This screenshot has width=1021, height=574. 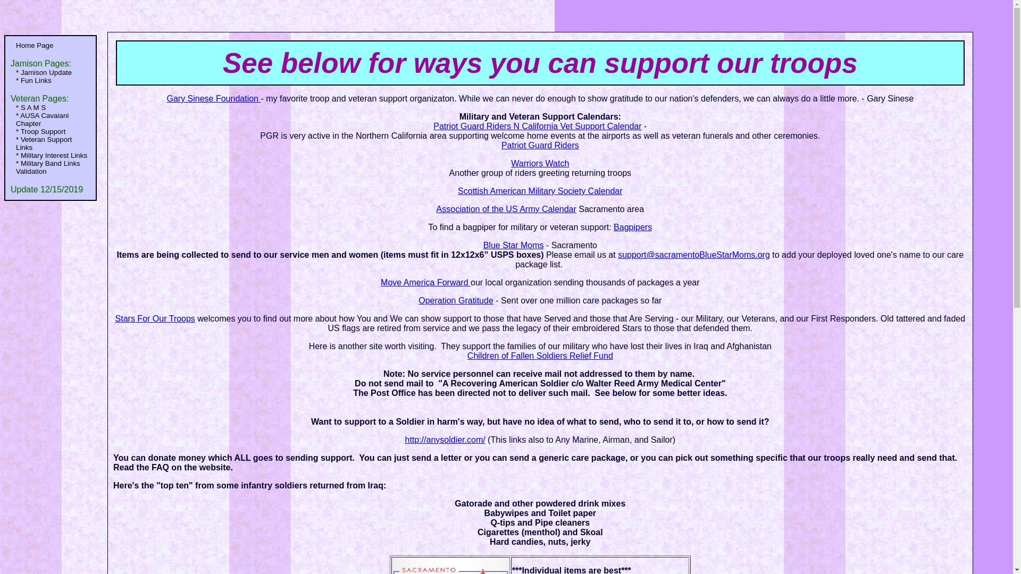 I want to click on Gary Sinese Foundation, so click(x=213, y=99).